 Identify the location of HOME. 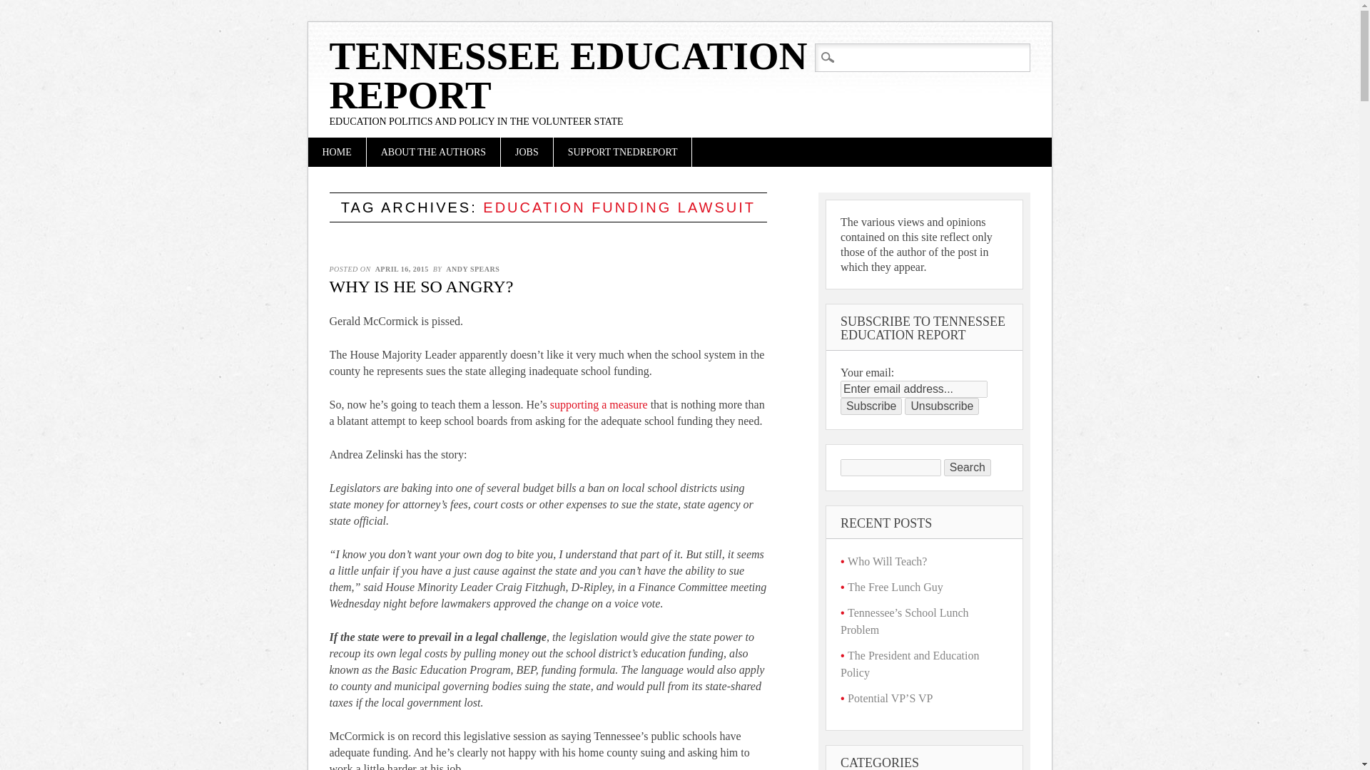
(337, 153).